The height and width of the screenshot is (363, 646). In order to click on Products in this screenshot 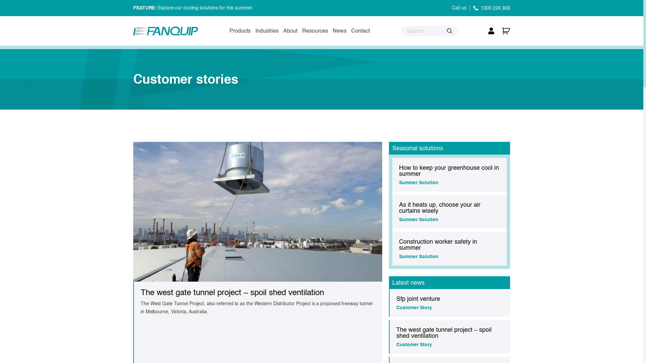, I will do `click(240, 31)`.